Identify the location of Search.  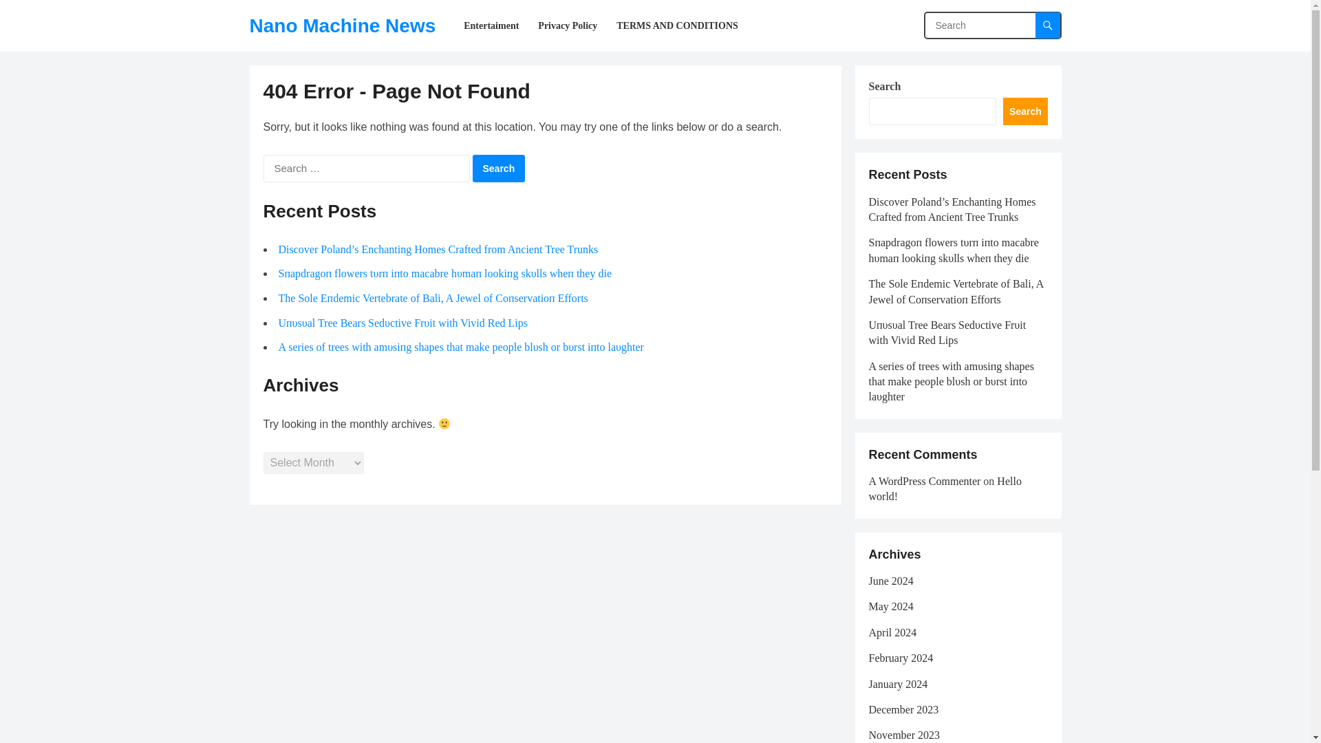
(1025, 111).